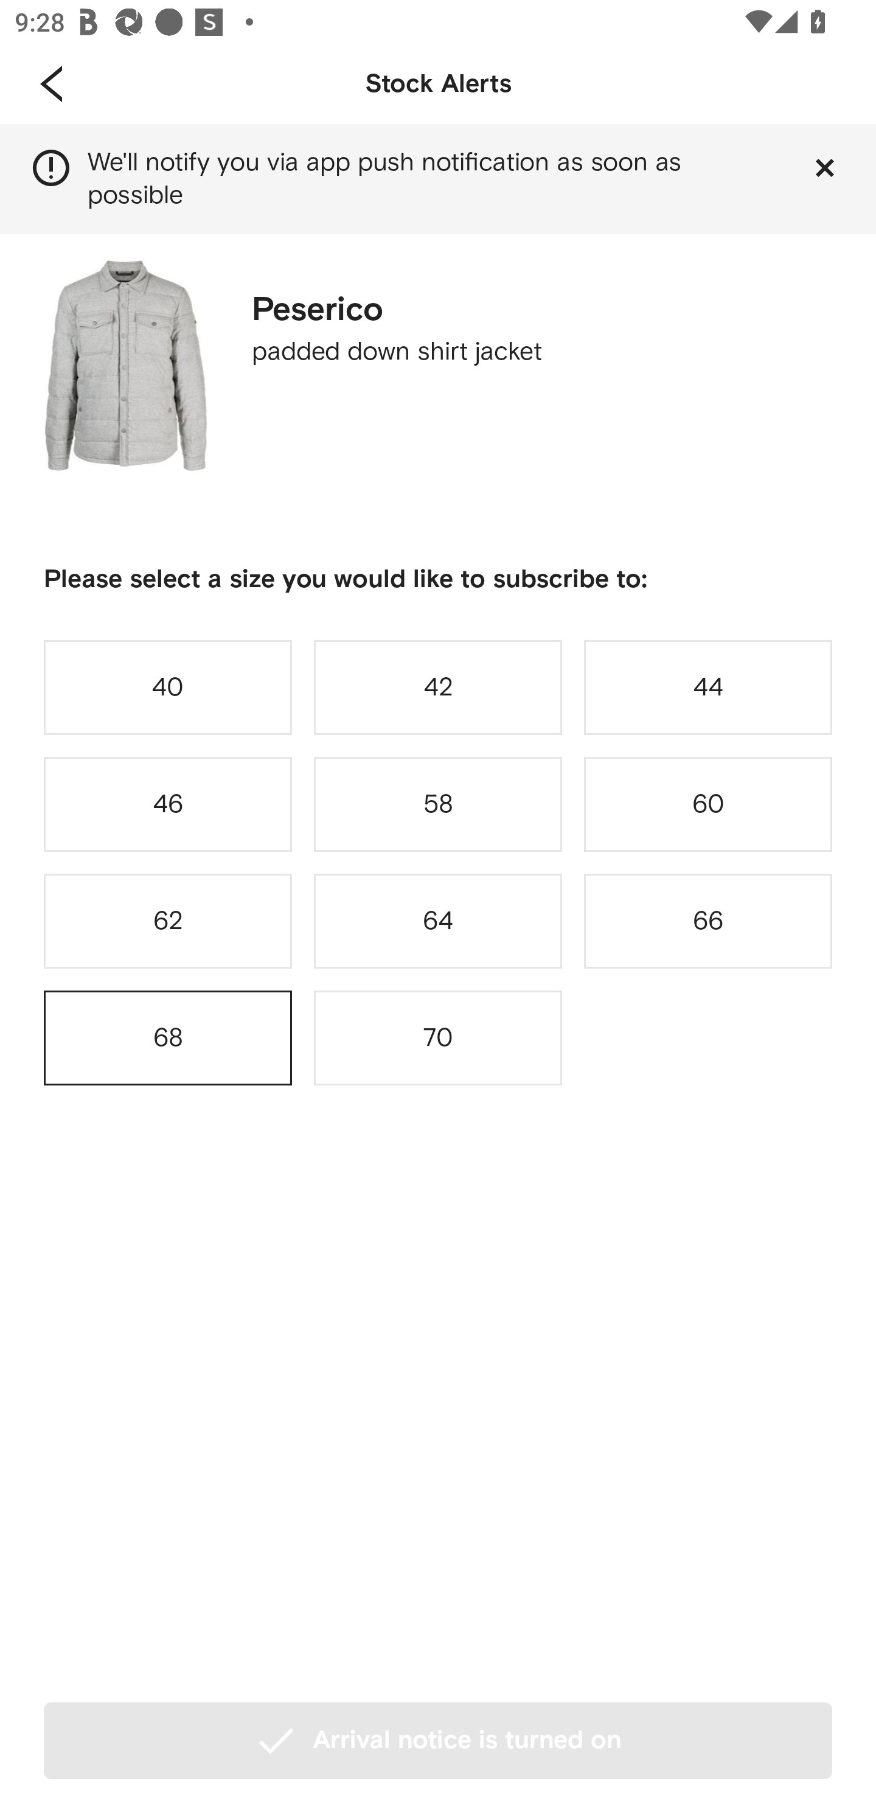  What do you see at coordinates (438, 921) in the screenshot?
I see `64` at bounding box center [438, 921].